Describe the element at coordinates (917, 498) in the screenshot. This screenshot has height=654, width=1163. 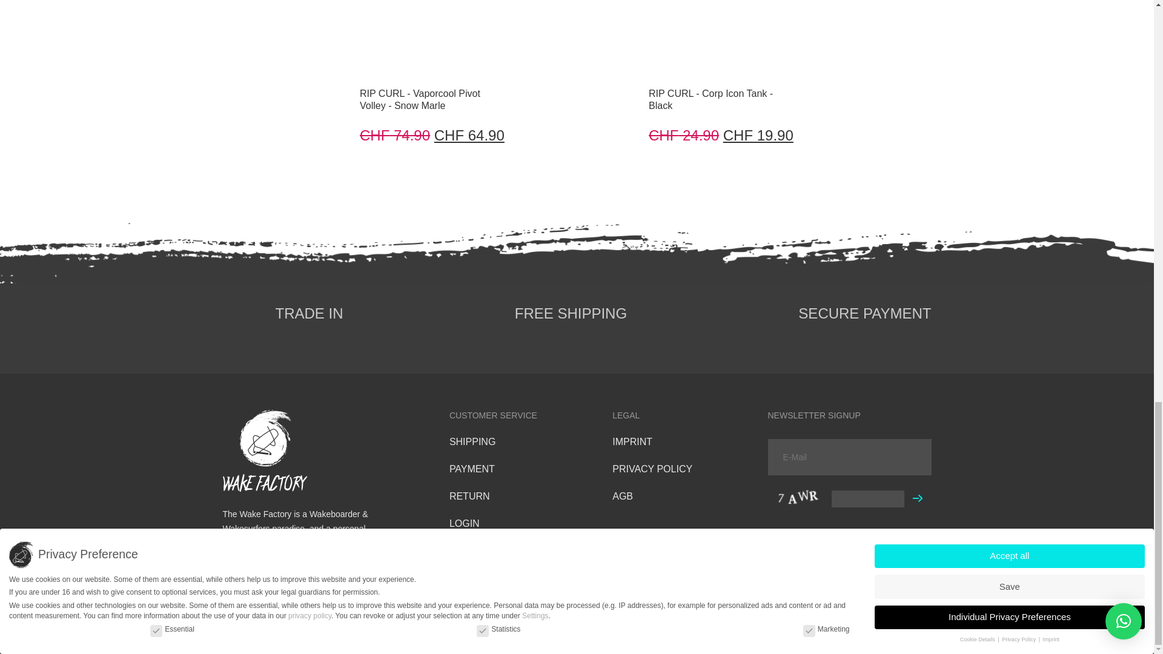
I see `Send` at that location.